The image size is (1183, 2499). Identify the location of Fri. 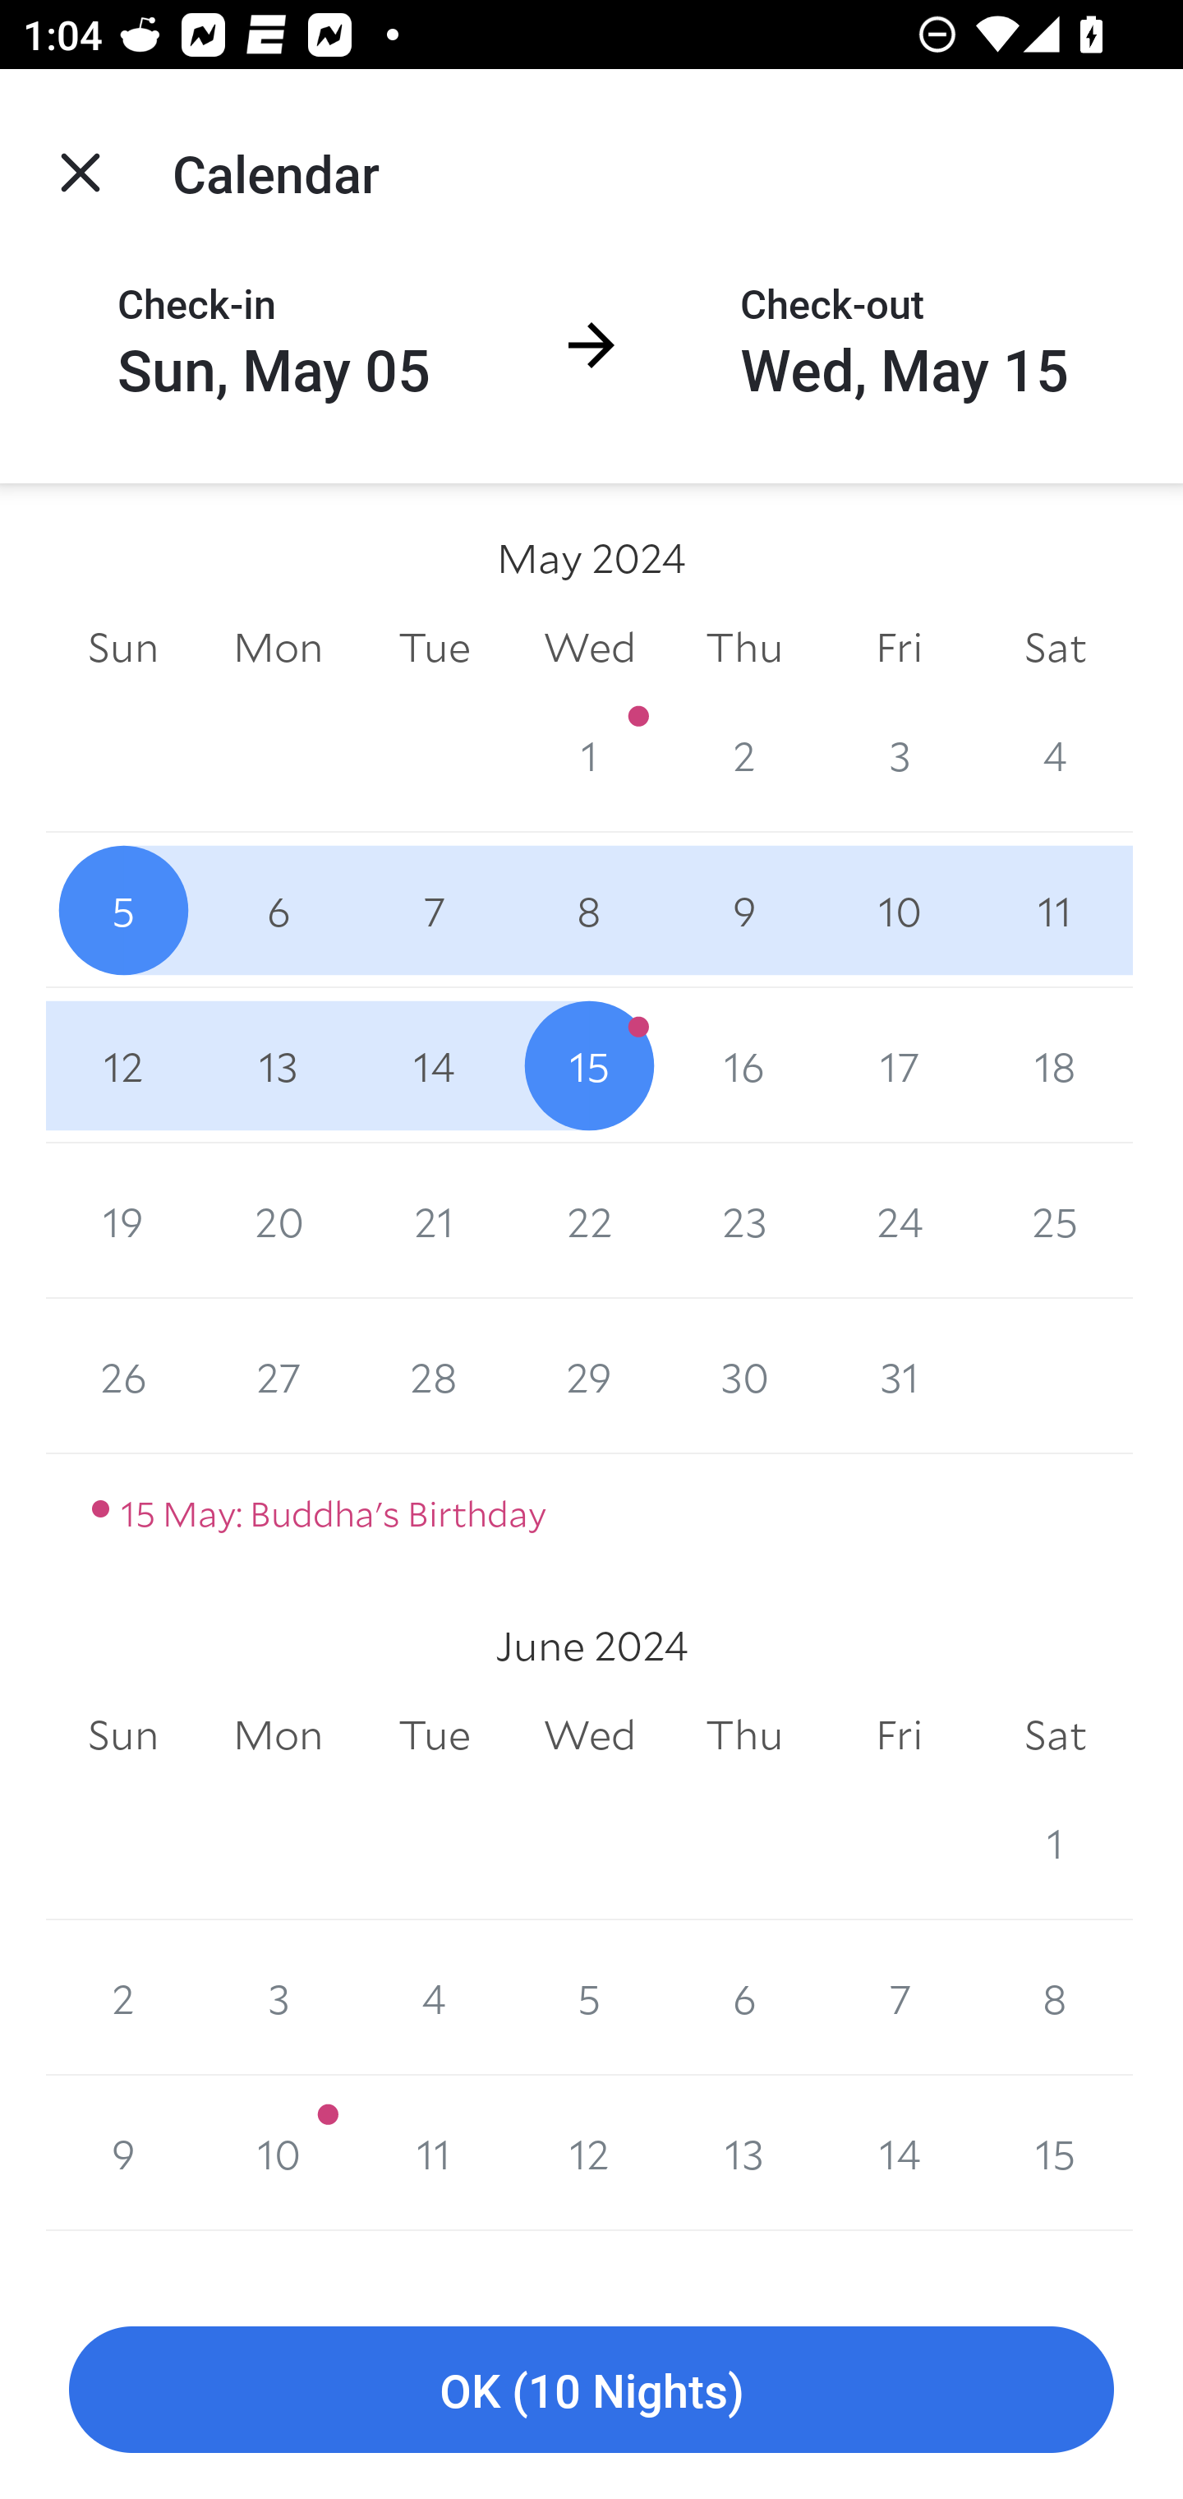
(899, 646).